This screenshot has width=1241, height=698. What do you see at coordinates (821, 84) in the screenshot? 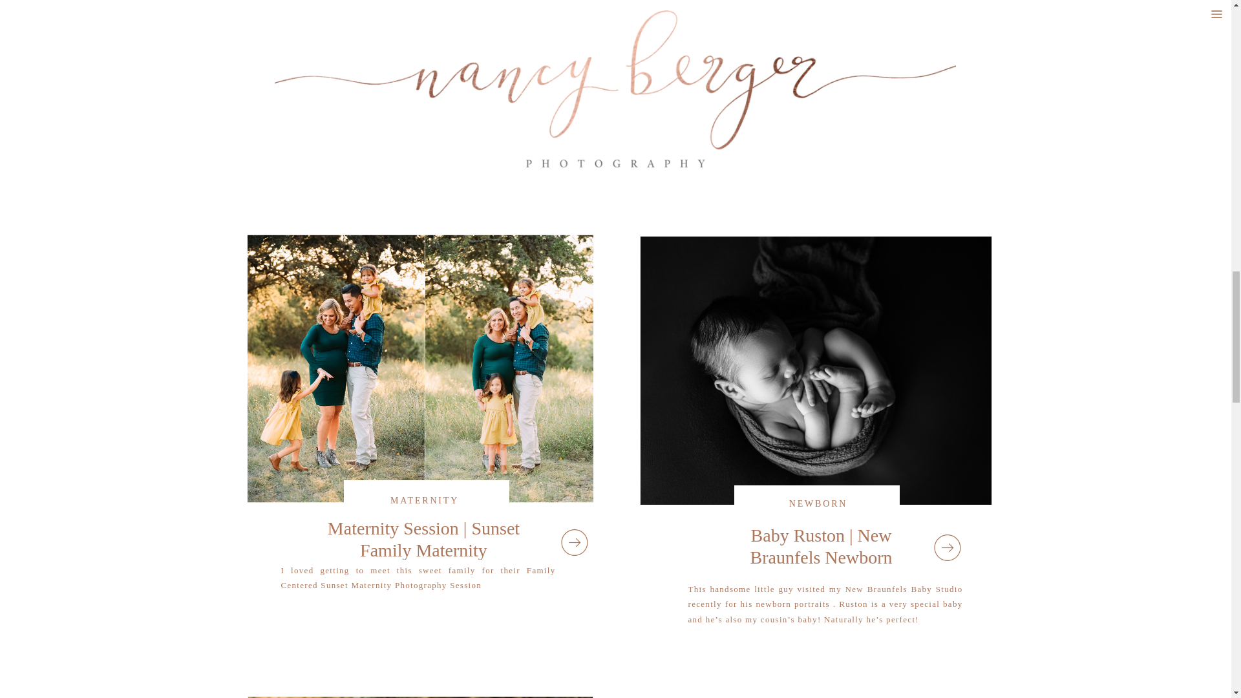
I see `San Antonio Maternity Photography Studio` at bounding box center [821, 84].